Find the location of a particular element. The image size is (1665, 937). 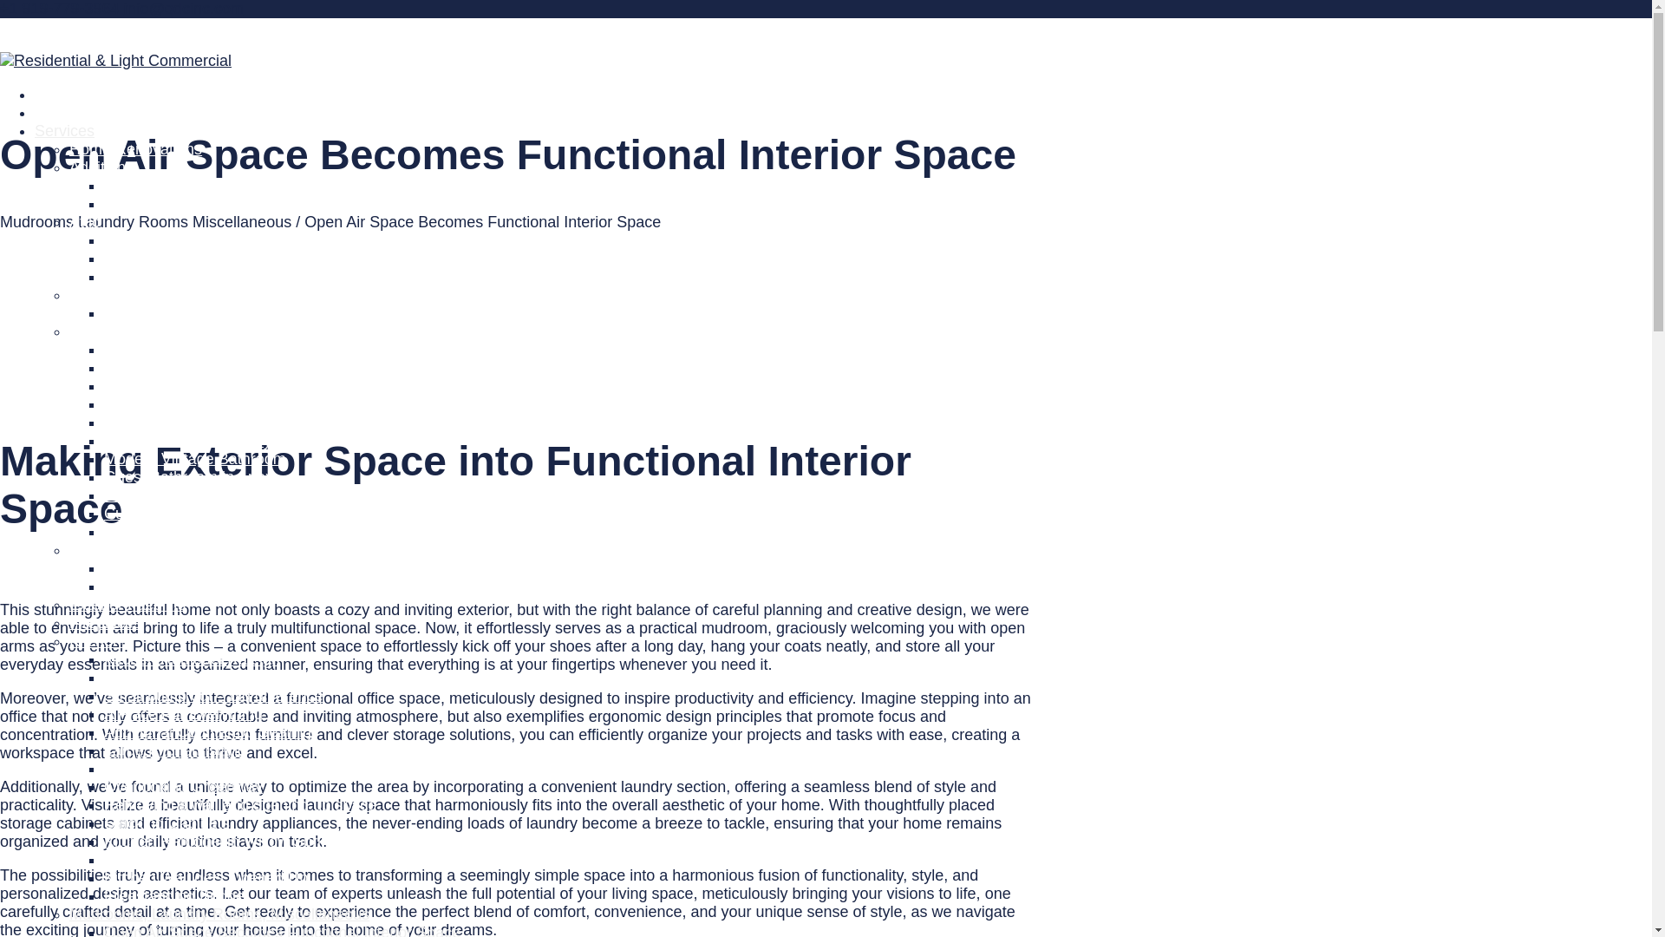

Sorority House Bathrooms is located at coordinates (194, 586).